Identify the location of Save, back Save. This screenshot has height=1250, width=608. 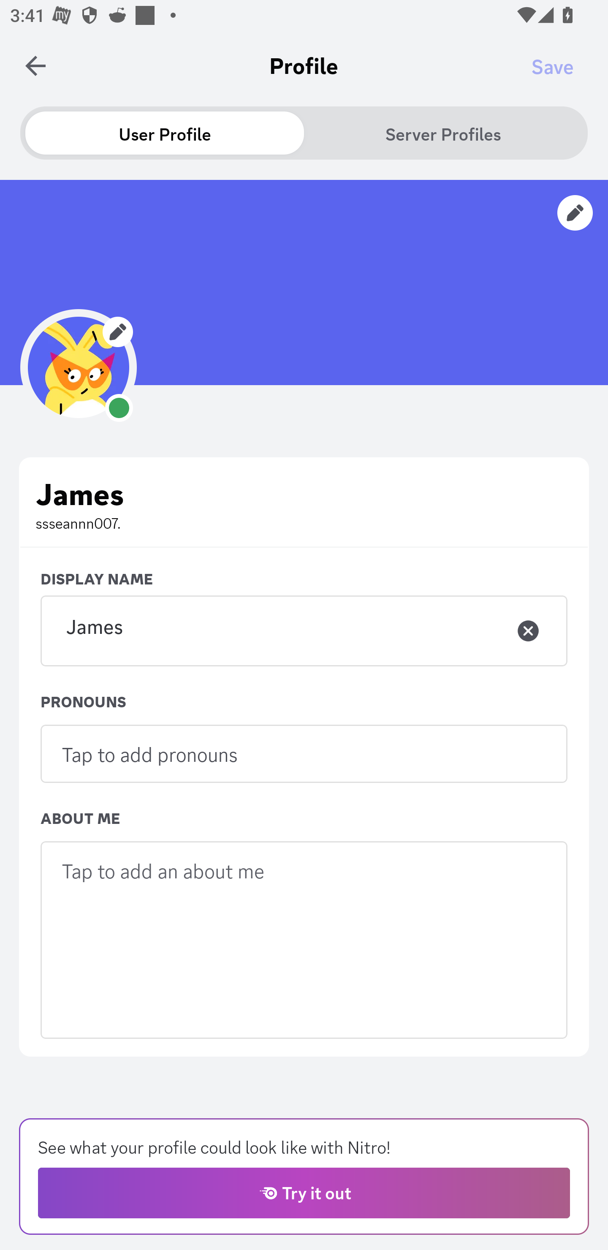
(552, 66).